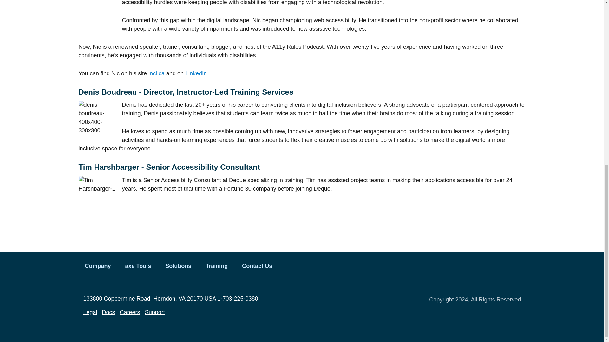 Image resolution: width=609 pixels, height=342 pixels. What do you see at coordinates (108, 313) in the screenshot?
I see `Docs` at bounding box center [108, 313].